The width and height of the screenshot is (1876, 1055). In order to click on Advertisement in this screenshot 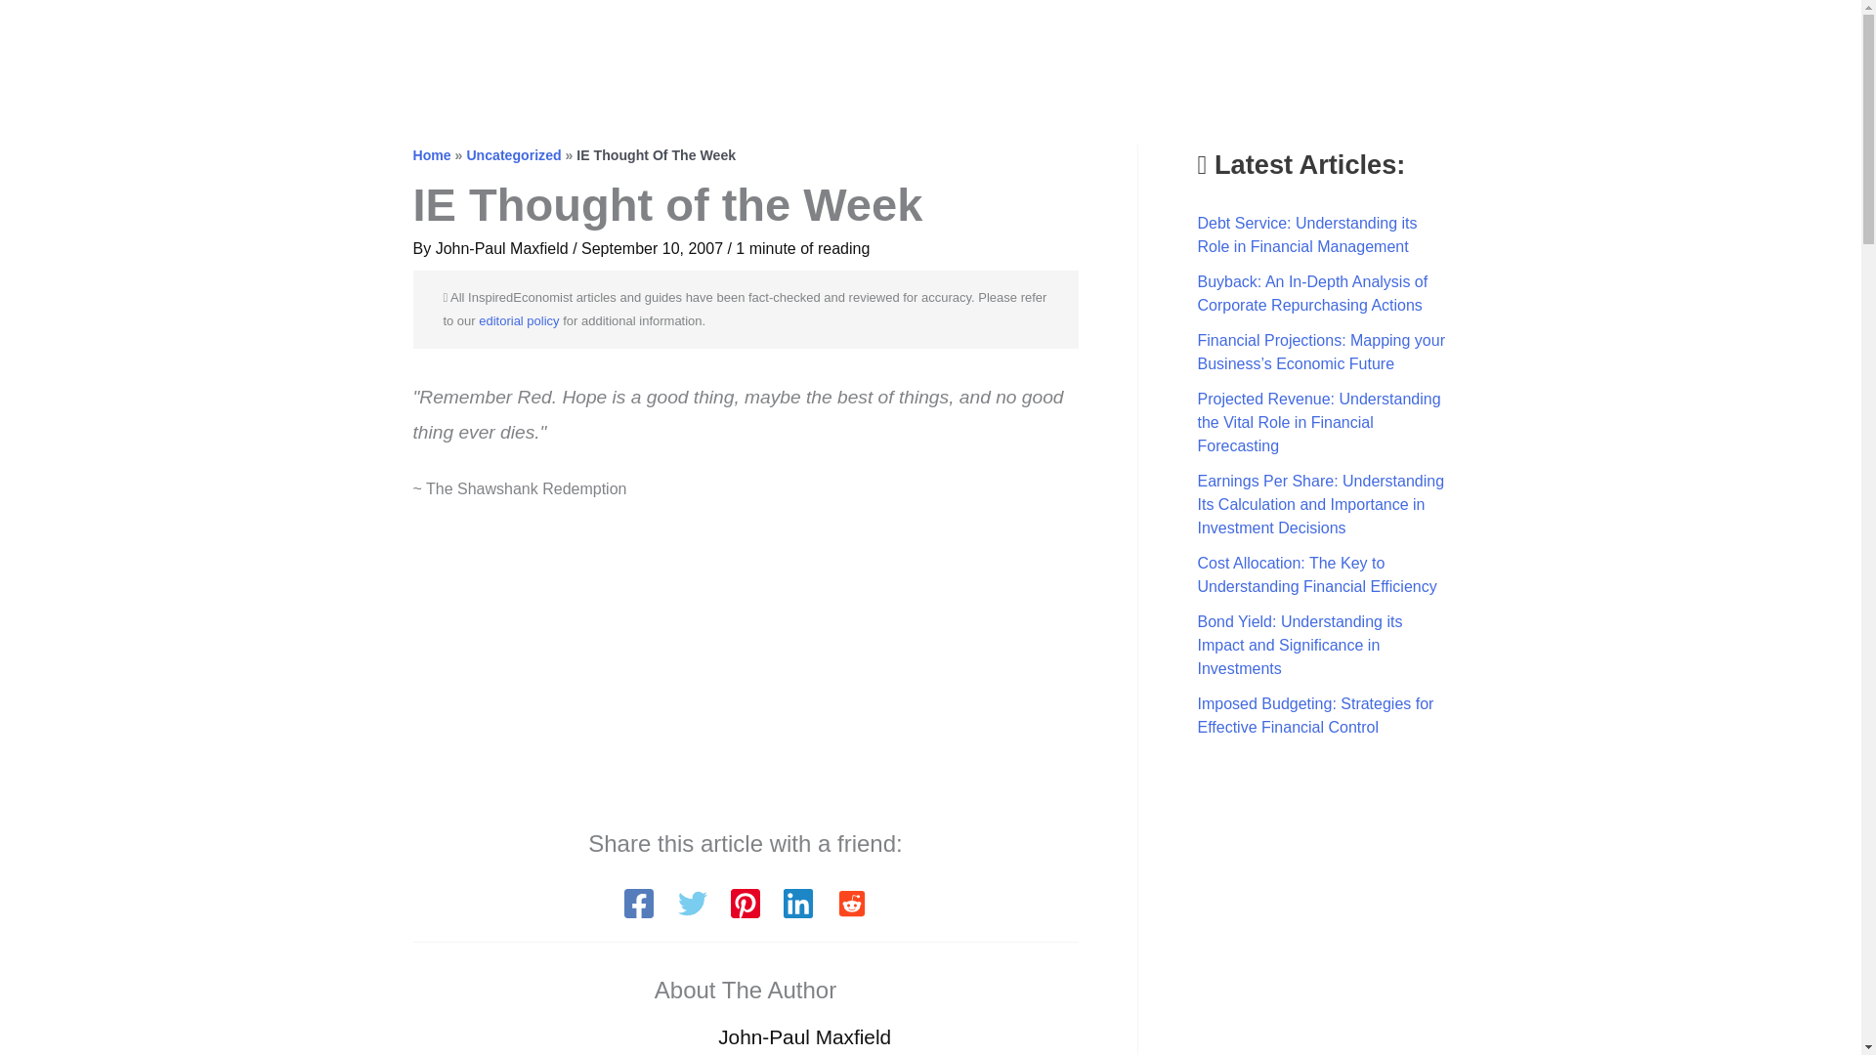, I will do `click(745, 666)`.